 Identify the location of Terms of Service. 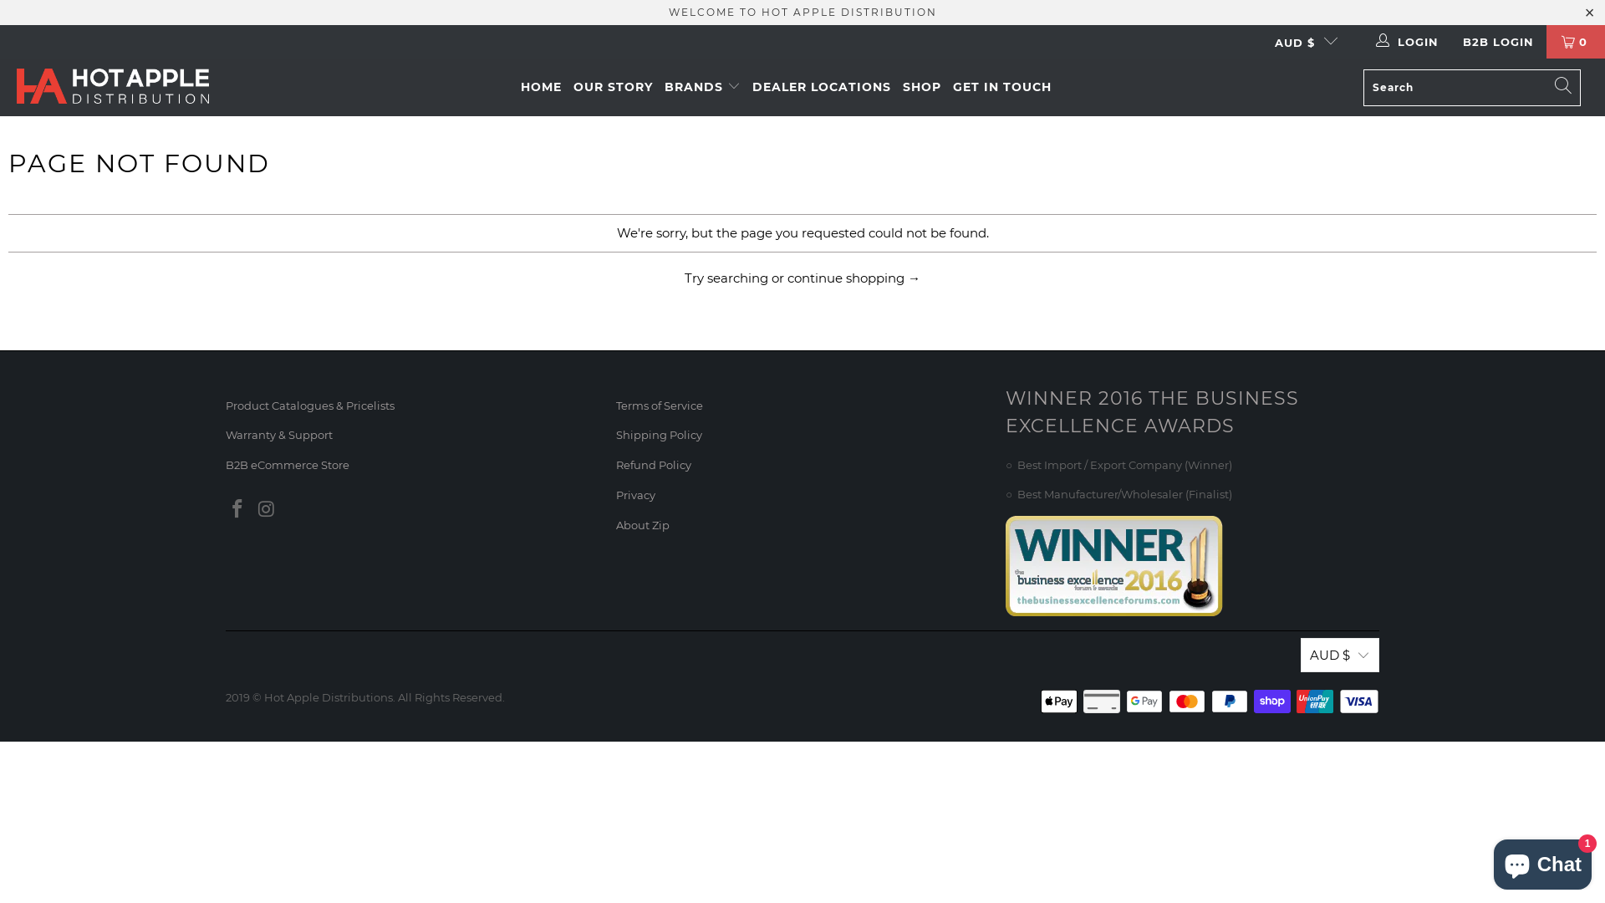
(660, 405).